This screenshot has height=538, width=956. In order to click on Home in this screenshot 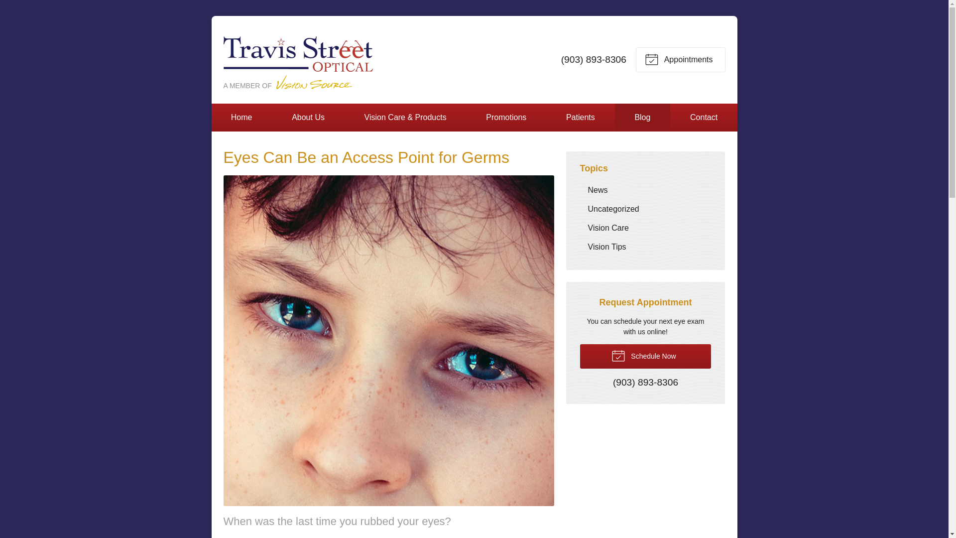, I will do `click(241, 118)`.